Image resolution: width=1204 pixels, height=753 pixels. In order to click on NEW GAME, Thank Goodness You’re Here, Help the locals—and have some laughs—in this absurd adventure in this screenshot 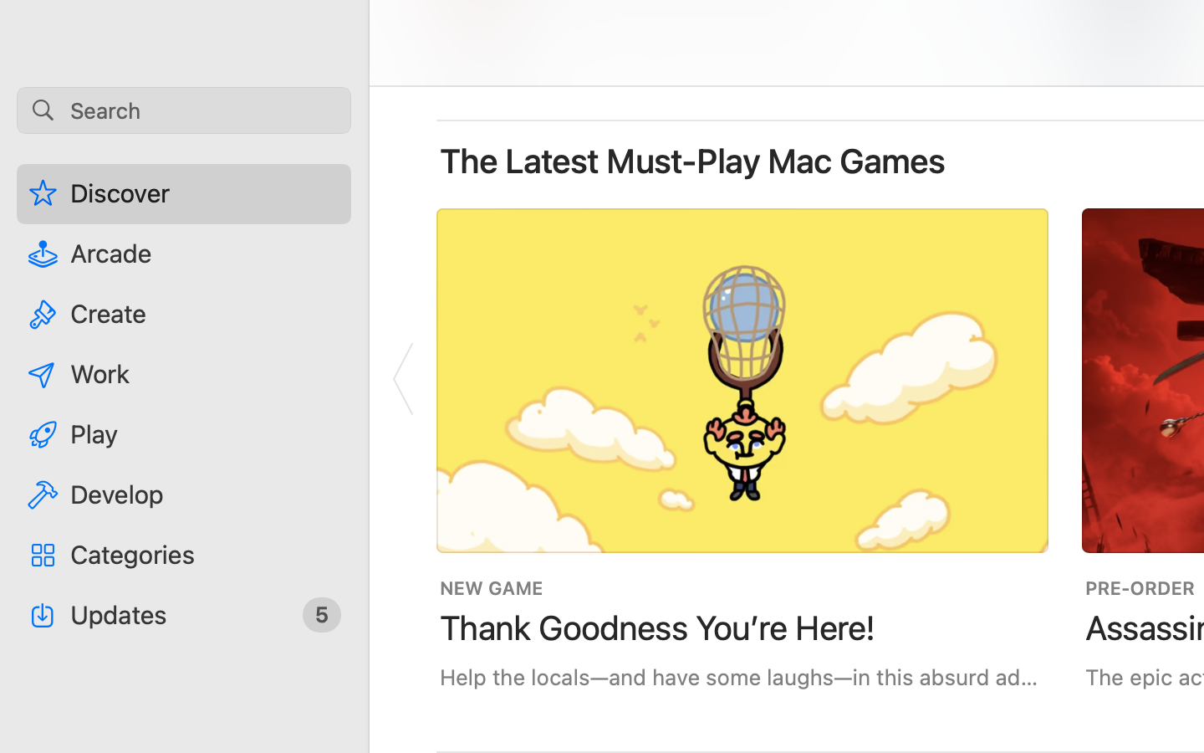, I will do `click(742, 448)`.